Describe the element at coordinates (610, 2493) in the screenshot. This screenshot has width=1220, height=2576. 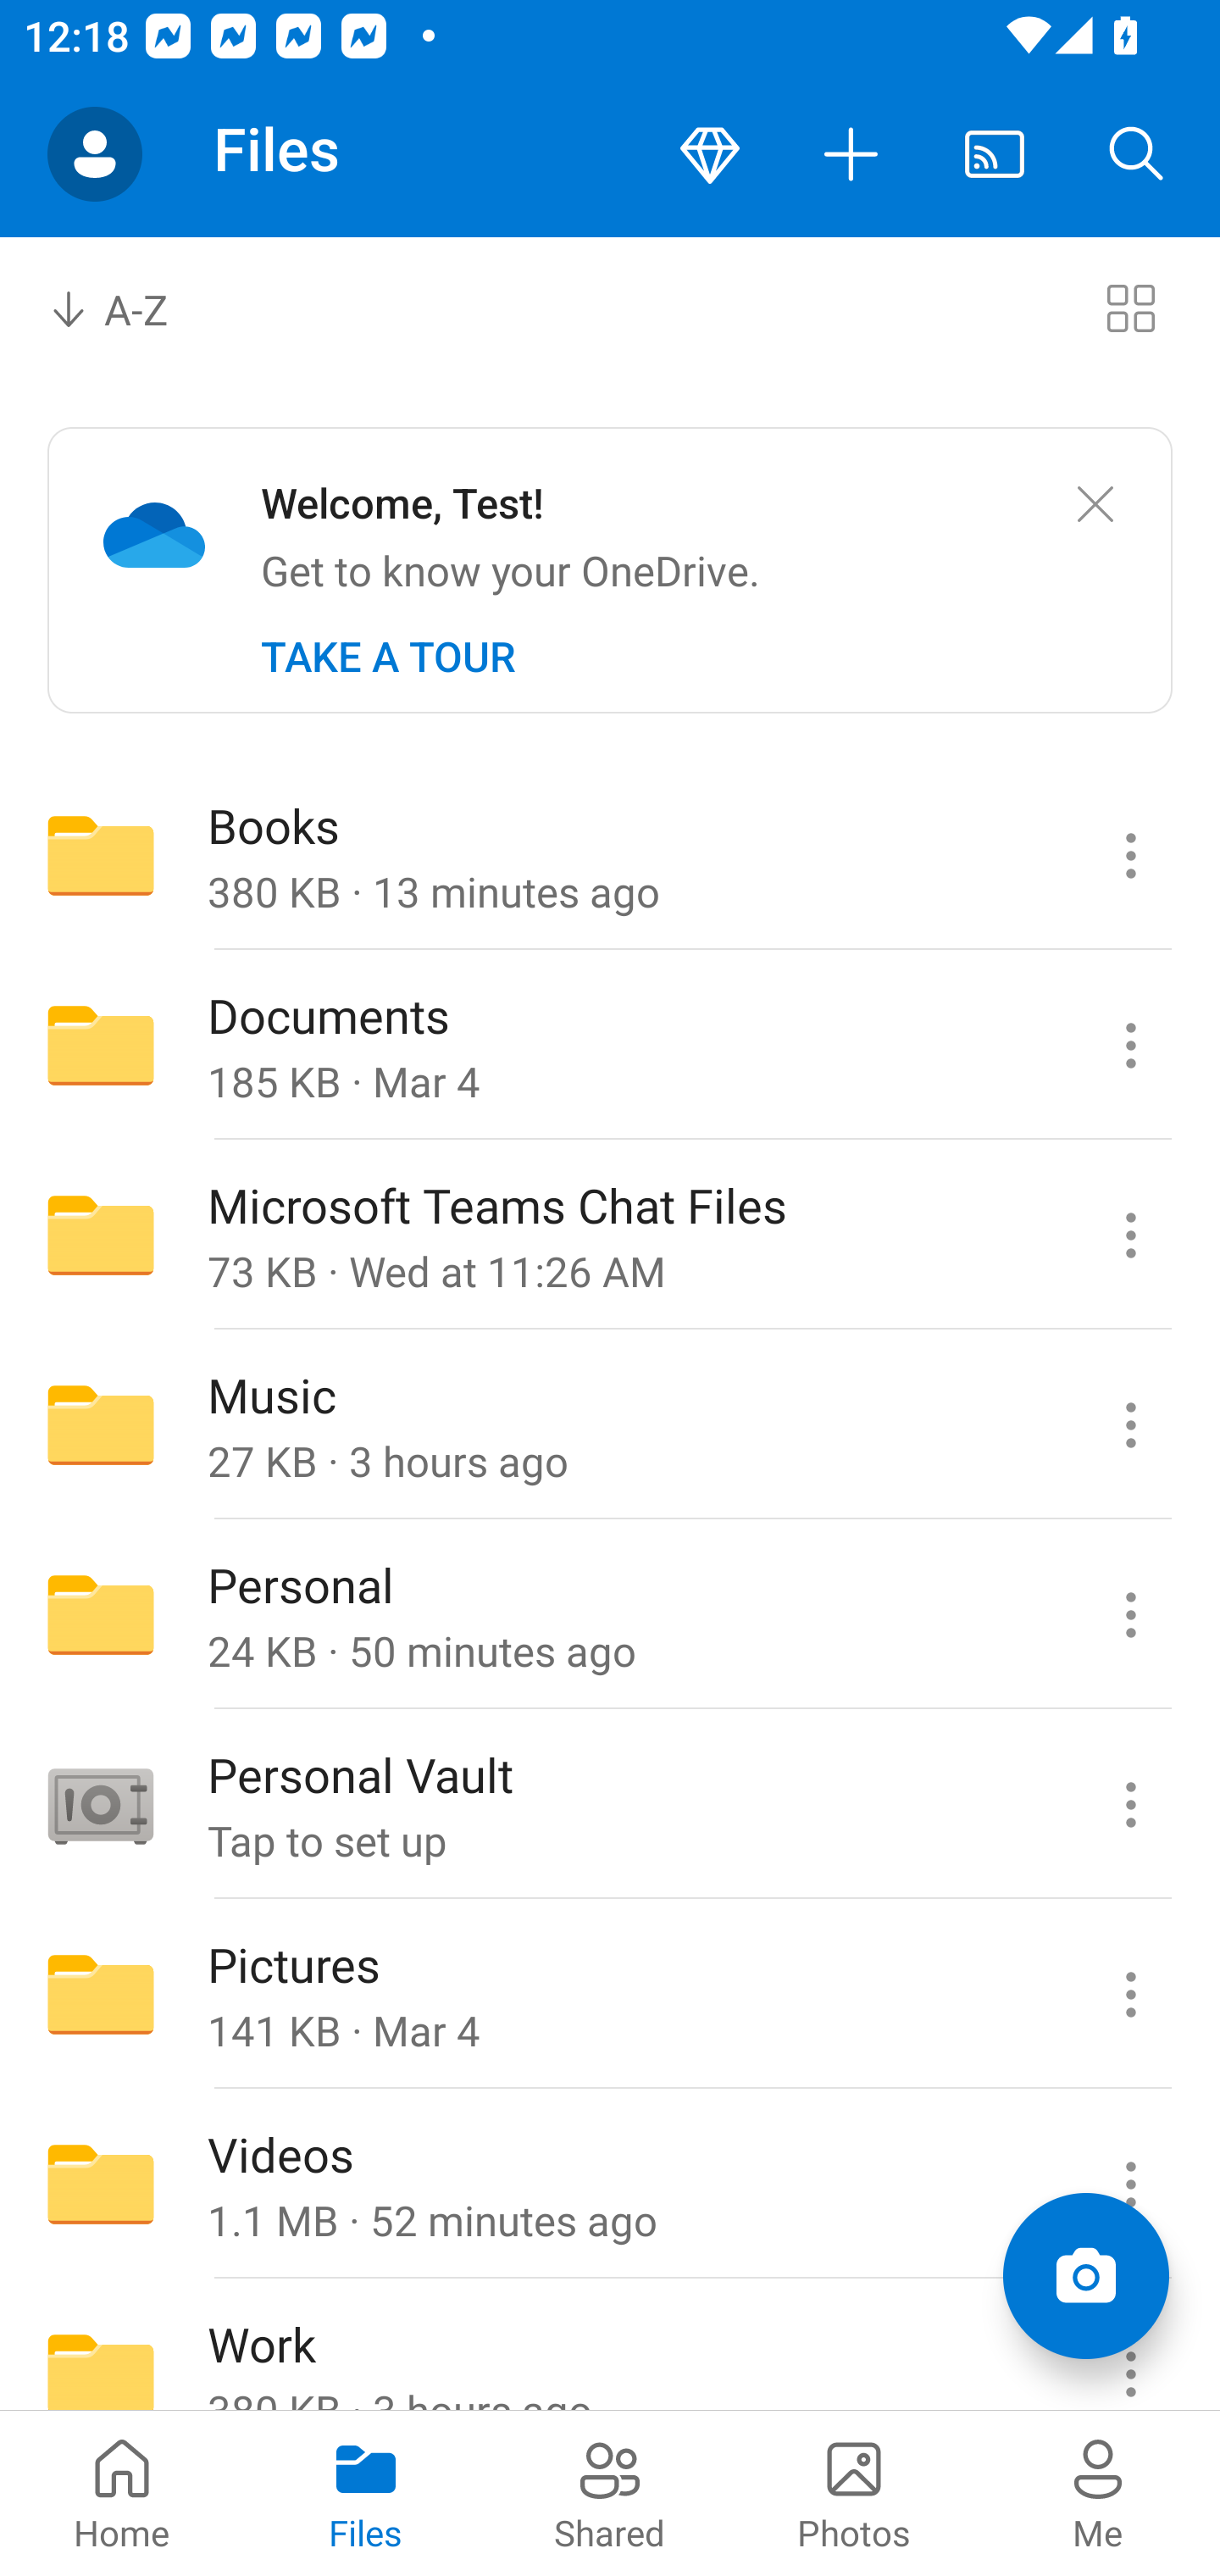
I see `Shared pivot Shared` at that location.